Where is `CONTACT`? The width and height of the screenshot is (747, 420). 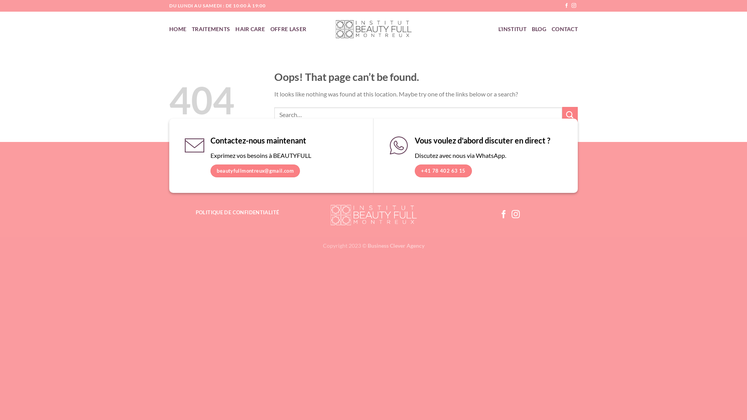 CONTACT is located at coordinates (565, 29).